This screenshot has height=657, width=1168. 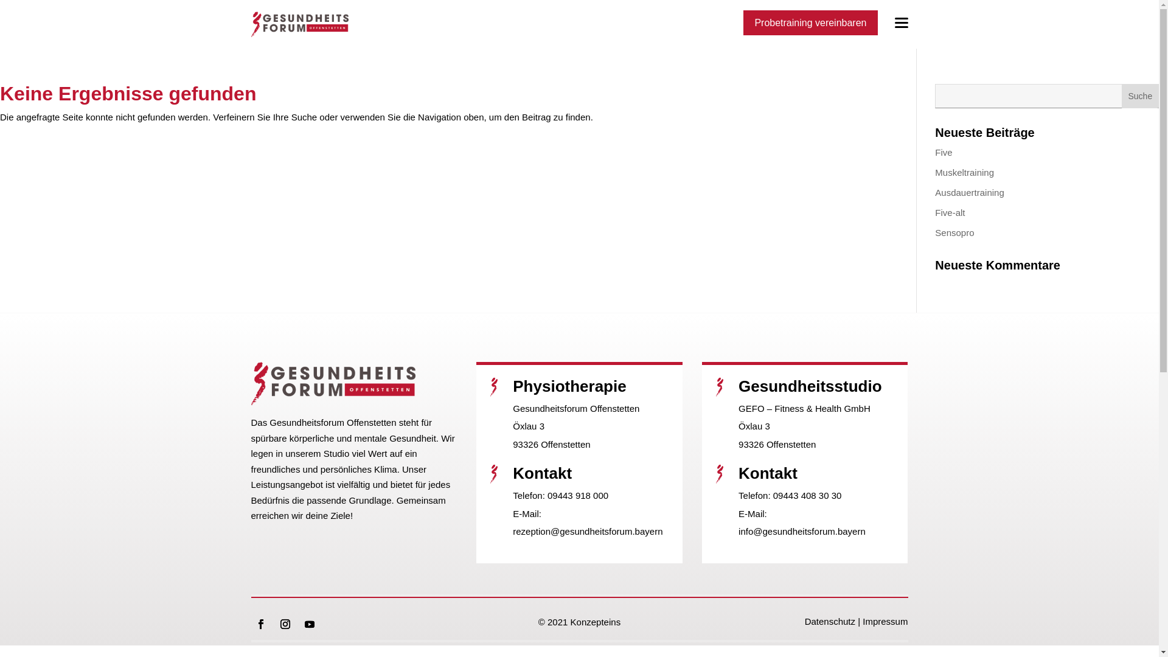 What do you see at coordinates (802, 532) in the screenshot?
I see `info@gesundheitsforum.bayern` at bounding box center [802, 532].